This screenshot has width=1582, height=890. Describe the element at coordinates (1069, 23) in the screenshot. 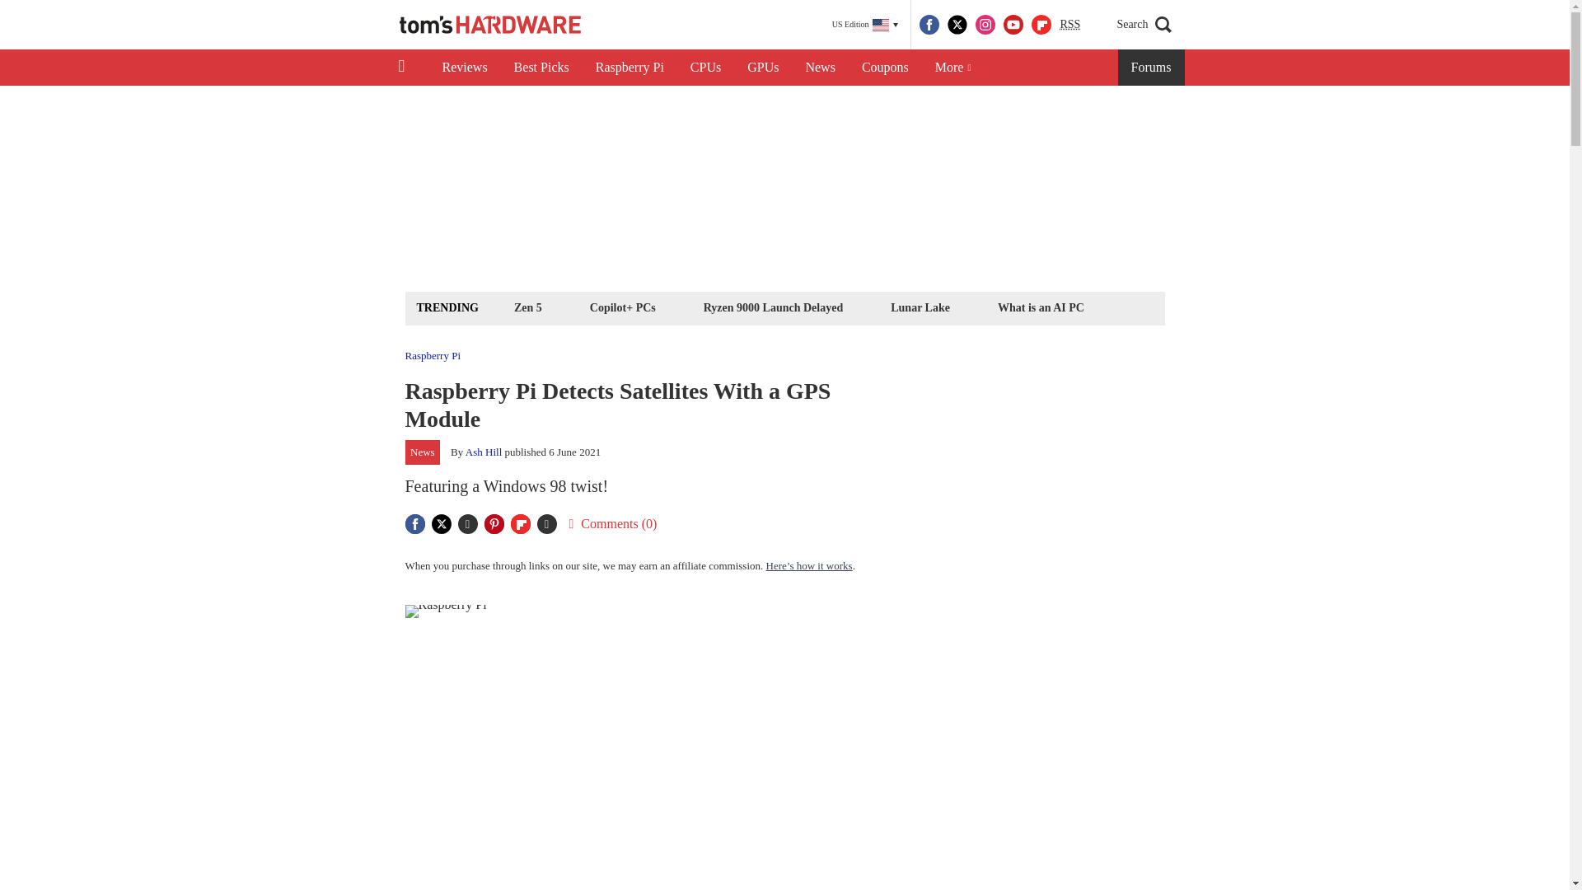

I see `Really Simple Syndication` at that location.